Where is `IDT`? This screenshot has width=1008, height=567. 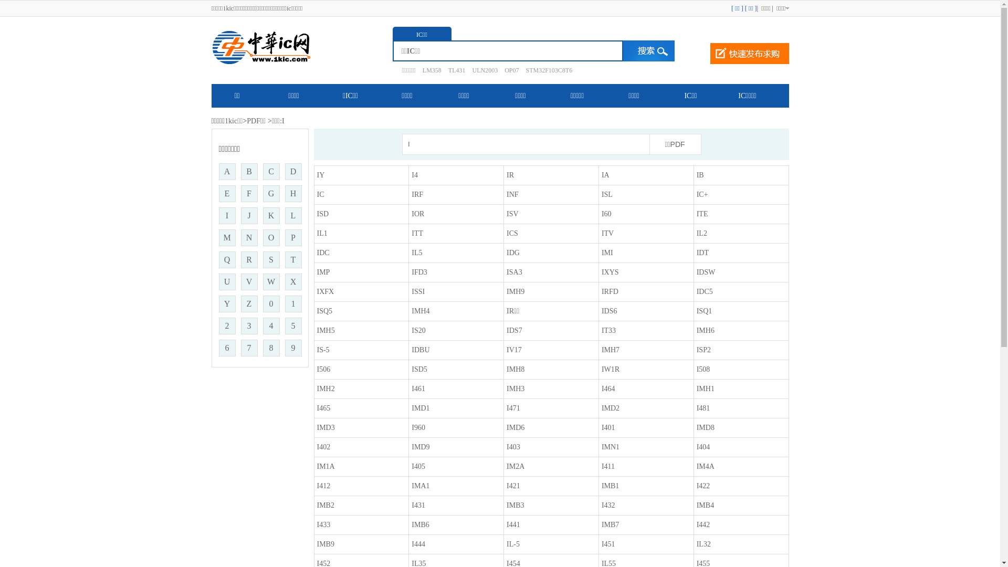
IDT is located at coordinates (702, 253).